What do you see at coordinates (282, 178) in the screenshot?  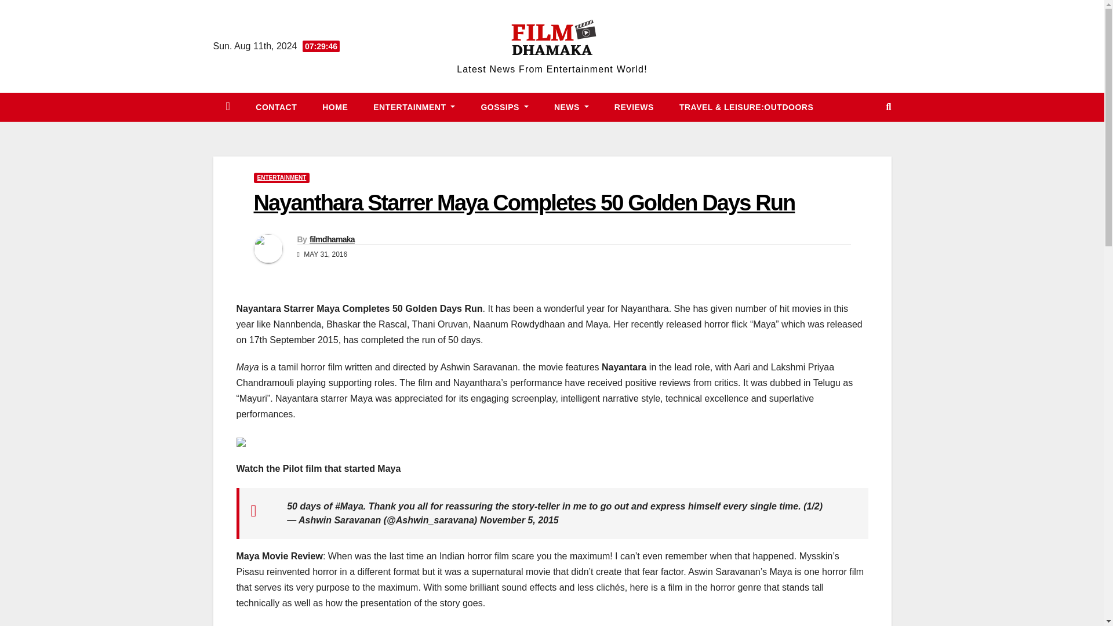 I see `ENTERTAINMENT` at bounding box center [282, 178].